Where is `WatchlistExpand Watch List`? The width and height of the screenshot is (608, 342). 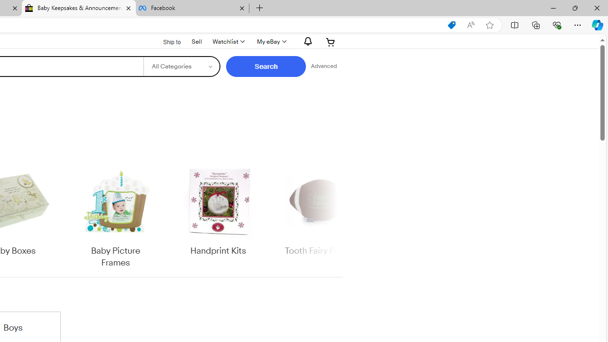
WatchlistExpand Watch List is located at coordinates (228, 42).